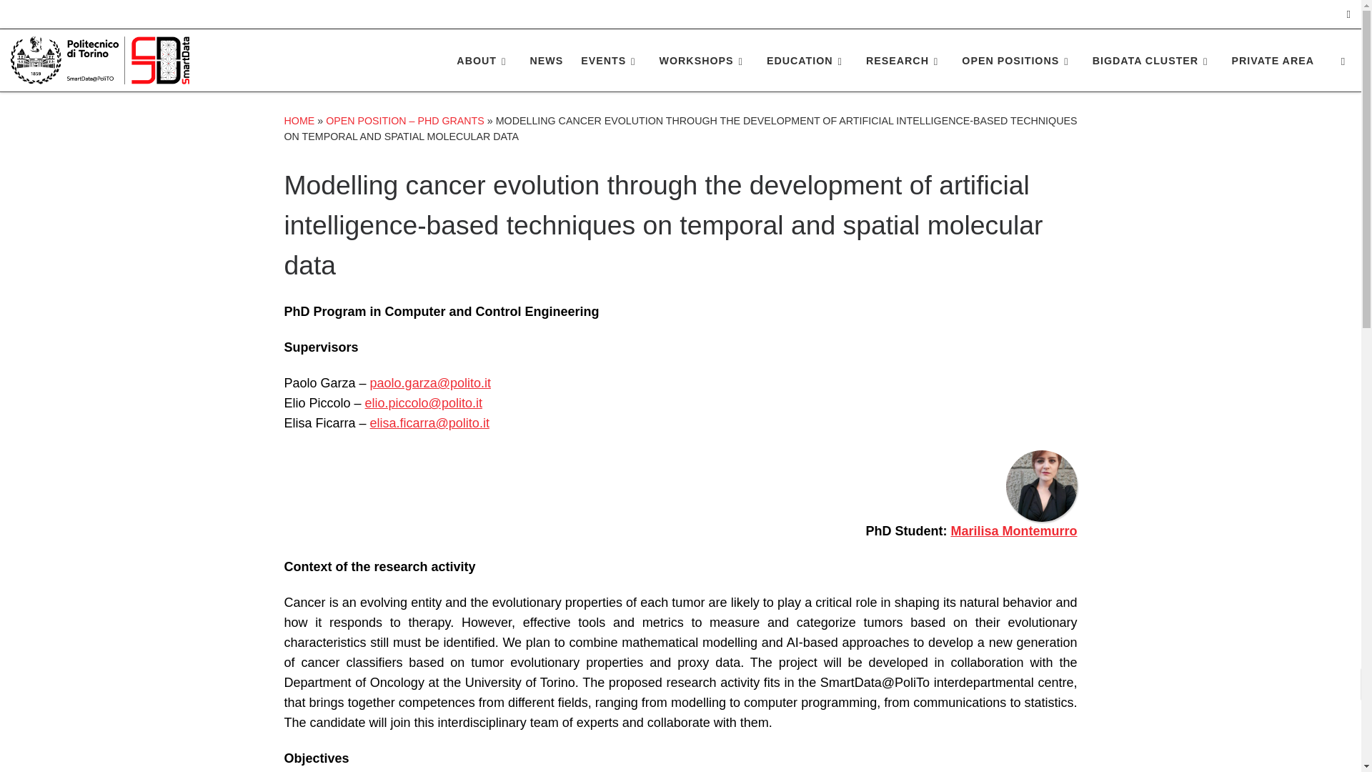 This screenshot has height=772, width=1372. I want to click on EVENTS, so click(611, 60).